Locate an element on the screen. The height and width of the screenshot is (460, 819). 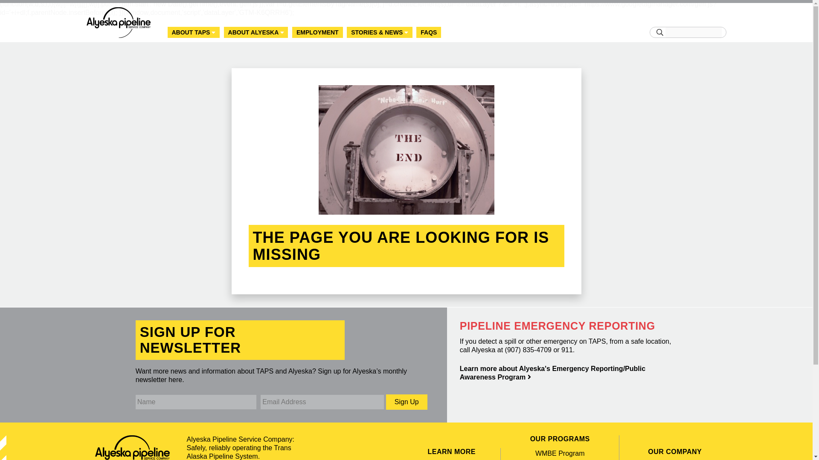
Search for: is located at coordinates (693, 32).